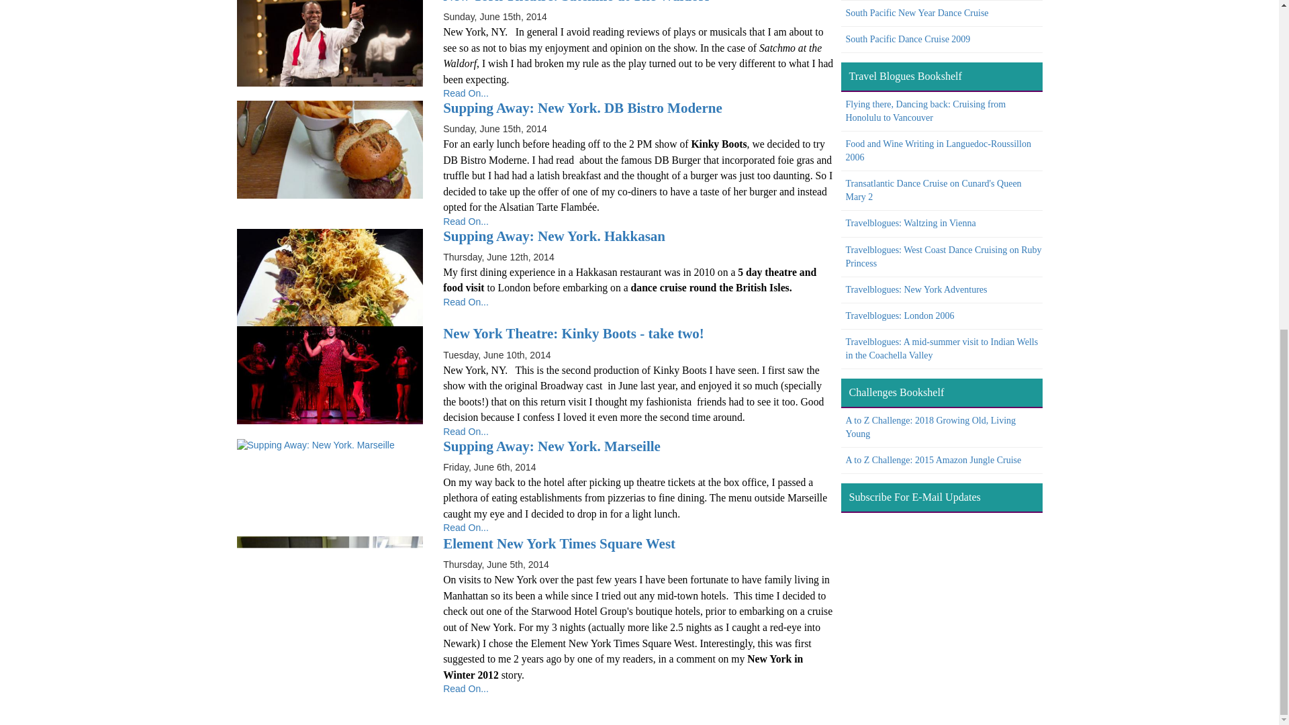 The width and height of the screenshot is (1289, 725). What do you see at coordinates (329, 585) in the screenshot?
I see ` Element New York Times Square West` at bounding box center [329, 585].